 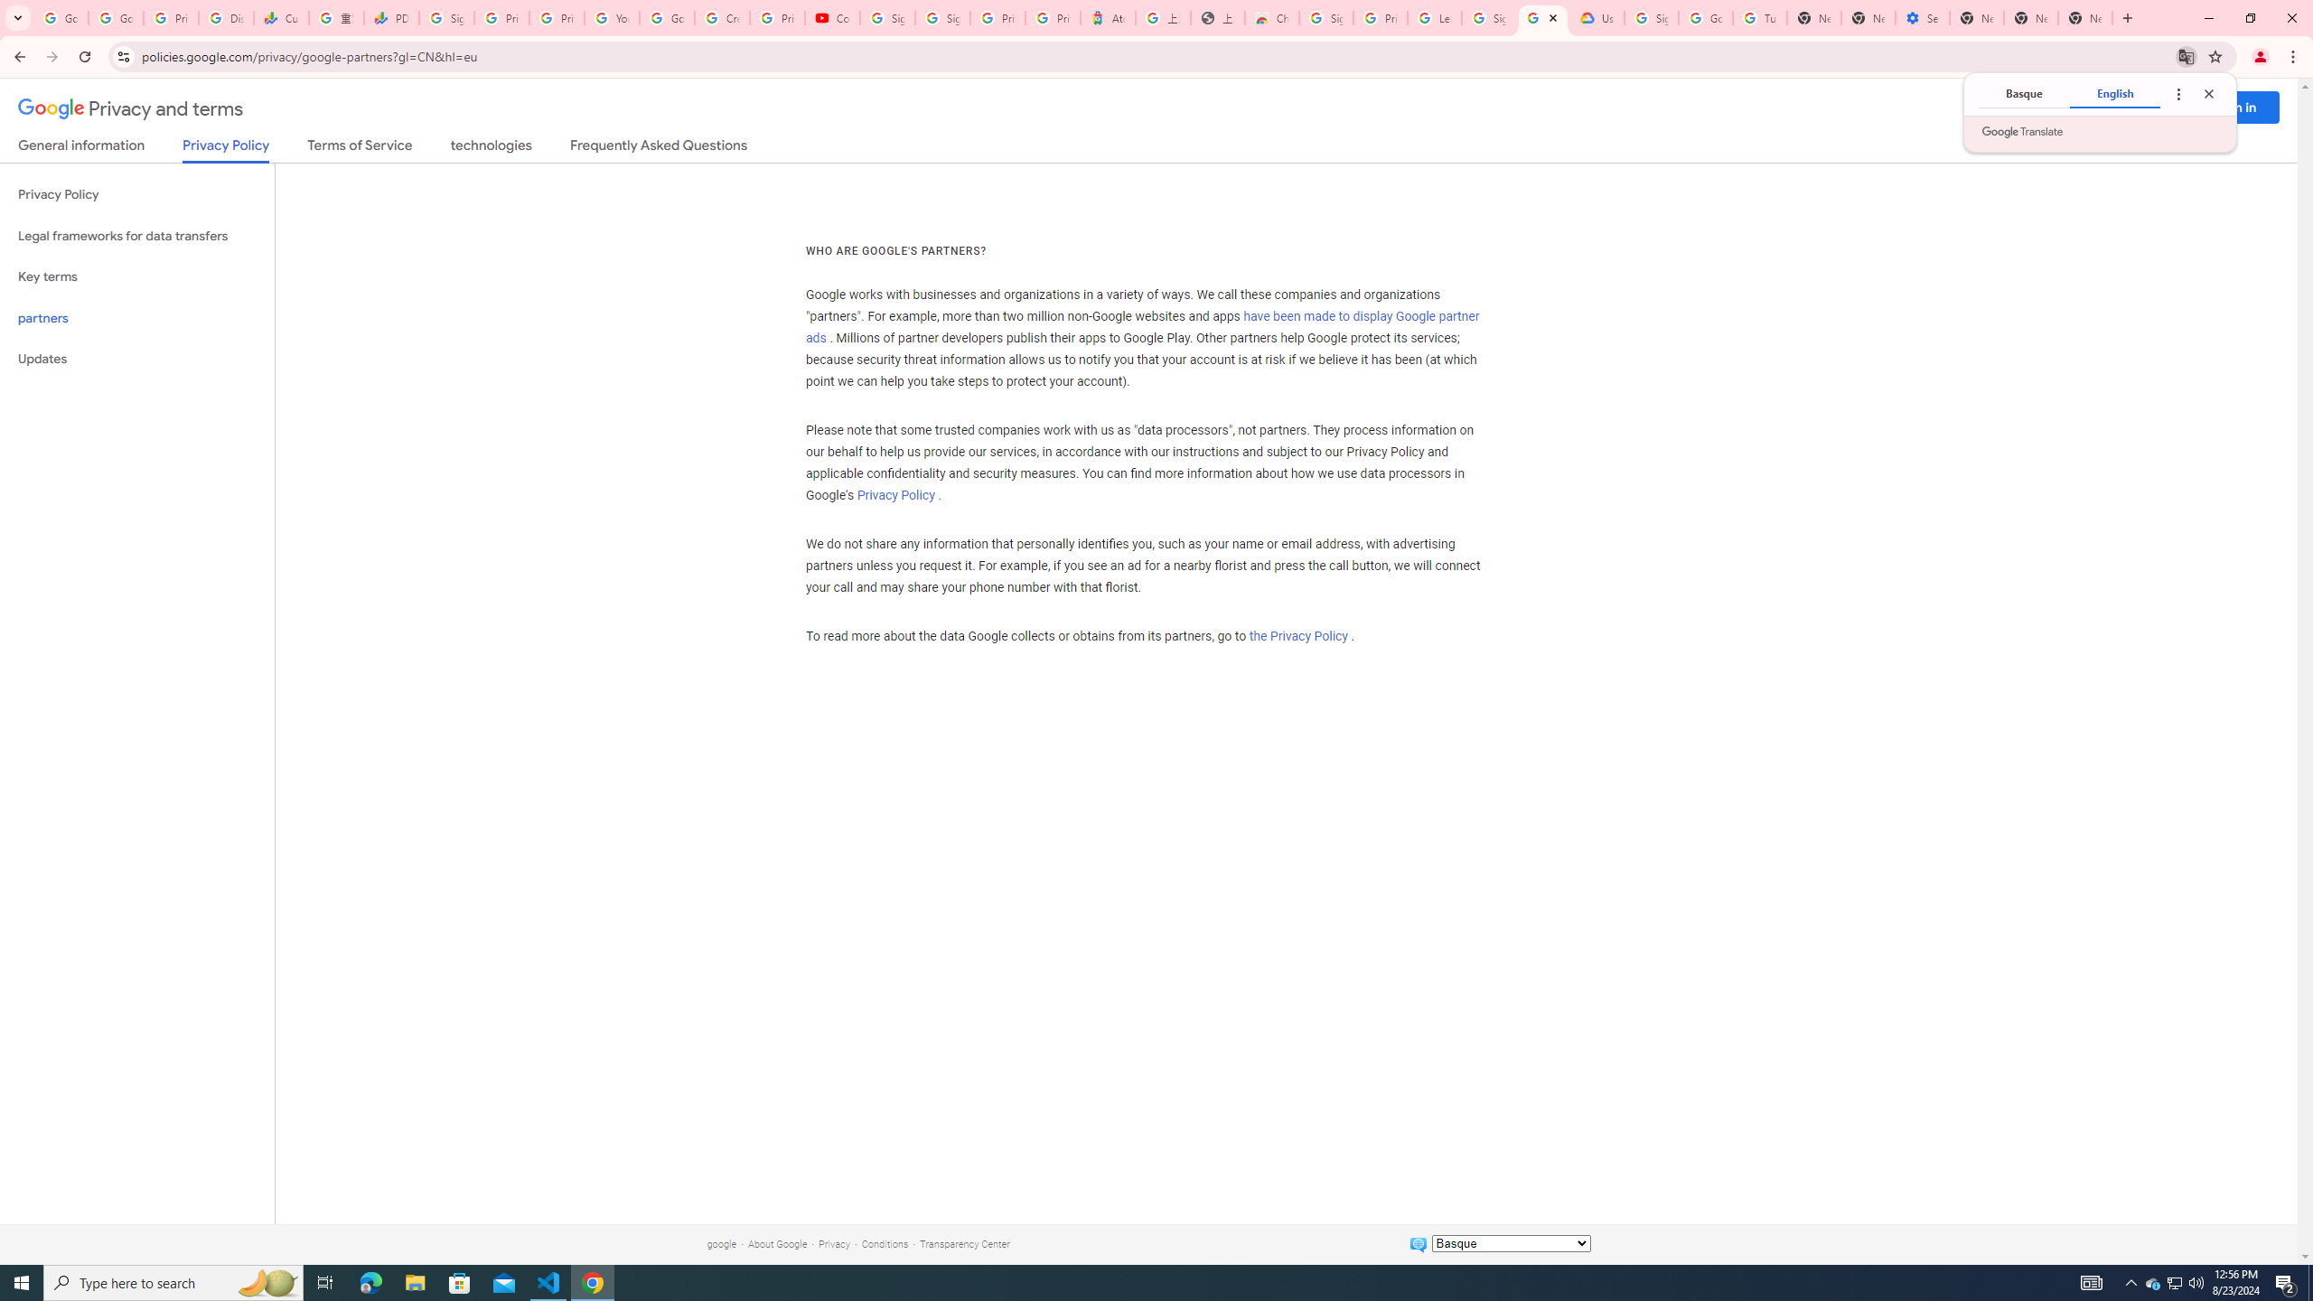 What do you see at coordinates (1272, 18) in the screenshot?
I see `Chrome Web Store - Color themes by Chrome` at bounding box center [1272, 18].